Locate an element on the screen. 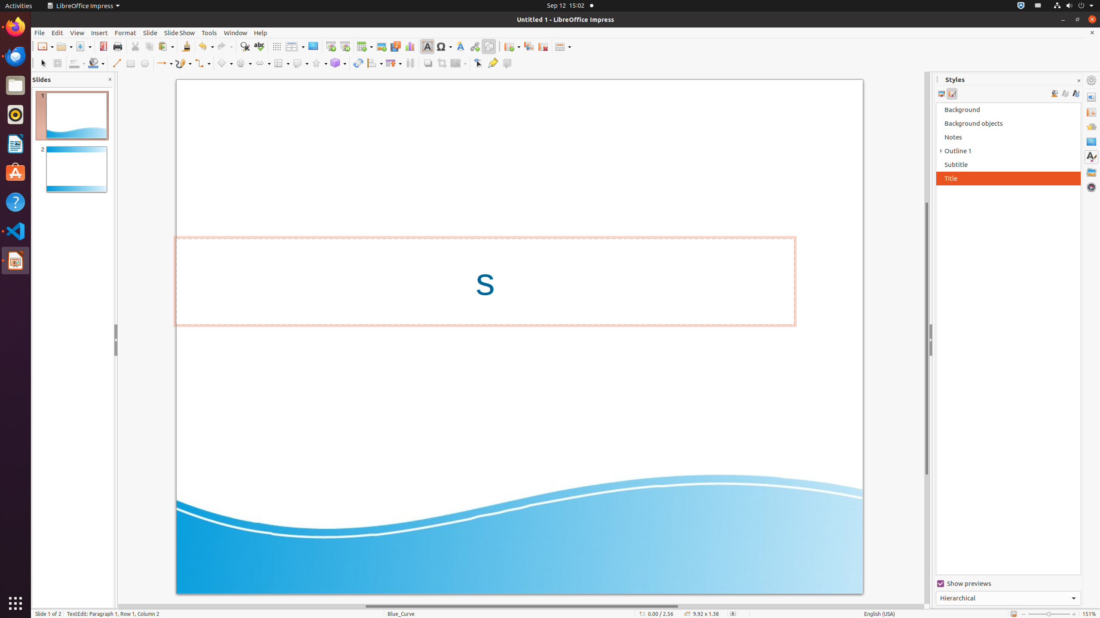 The height and width of the screenshot is (618, 1100). Arrow Shapes is located at coordinates (263, 64).